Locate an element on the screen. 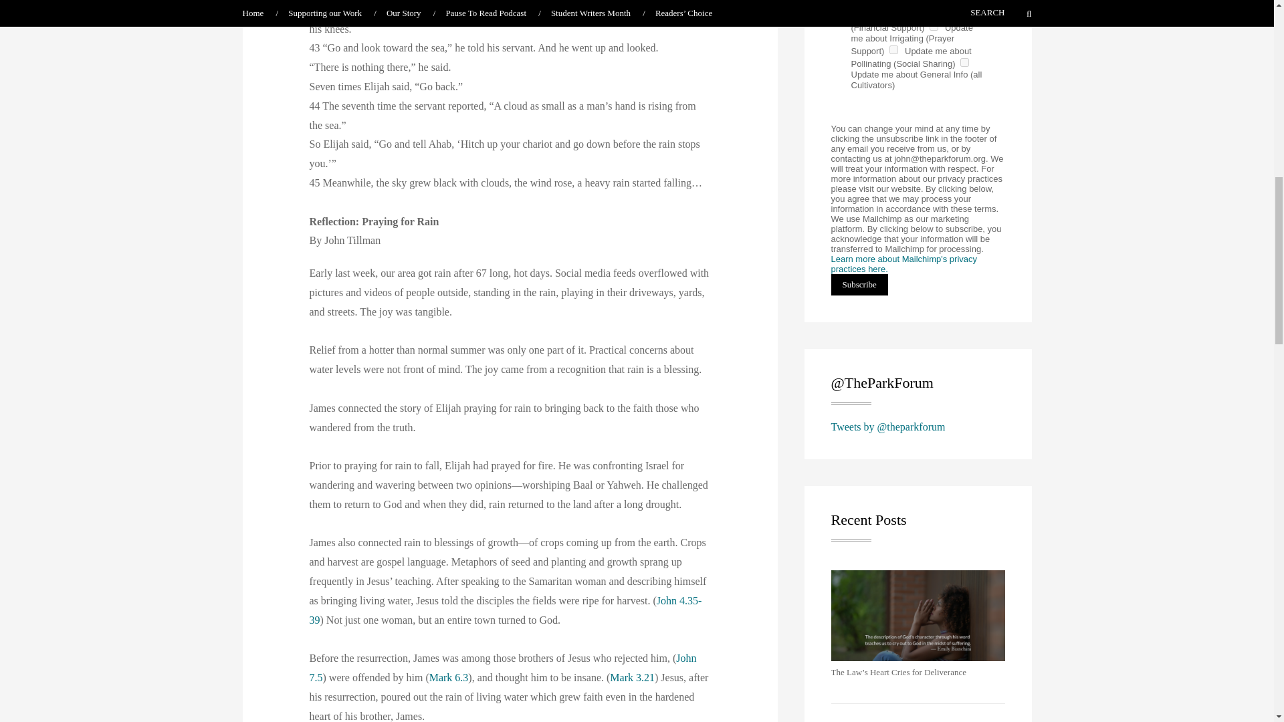 Image resolution: width=1284 pixels, height=722 pixels. Learn more about Mailchimp's privacy practices here. is located at coordinates (904, 264).